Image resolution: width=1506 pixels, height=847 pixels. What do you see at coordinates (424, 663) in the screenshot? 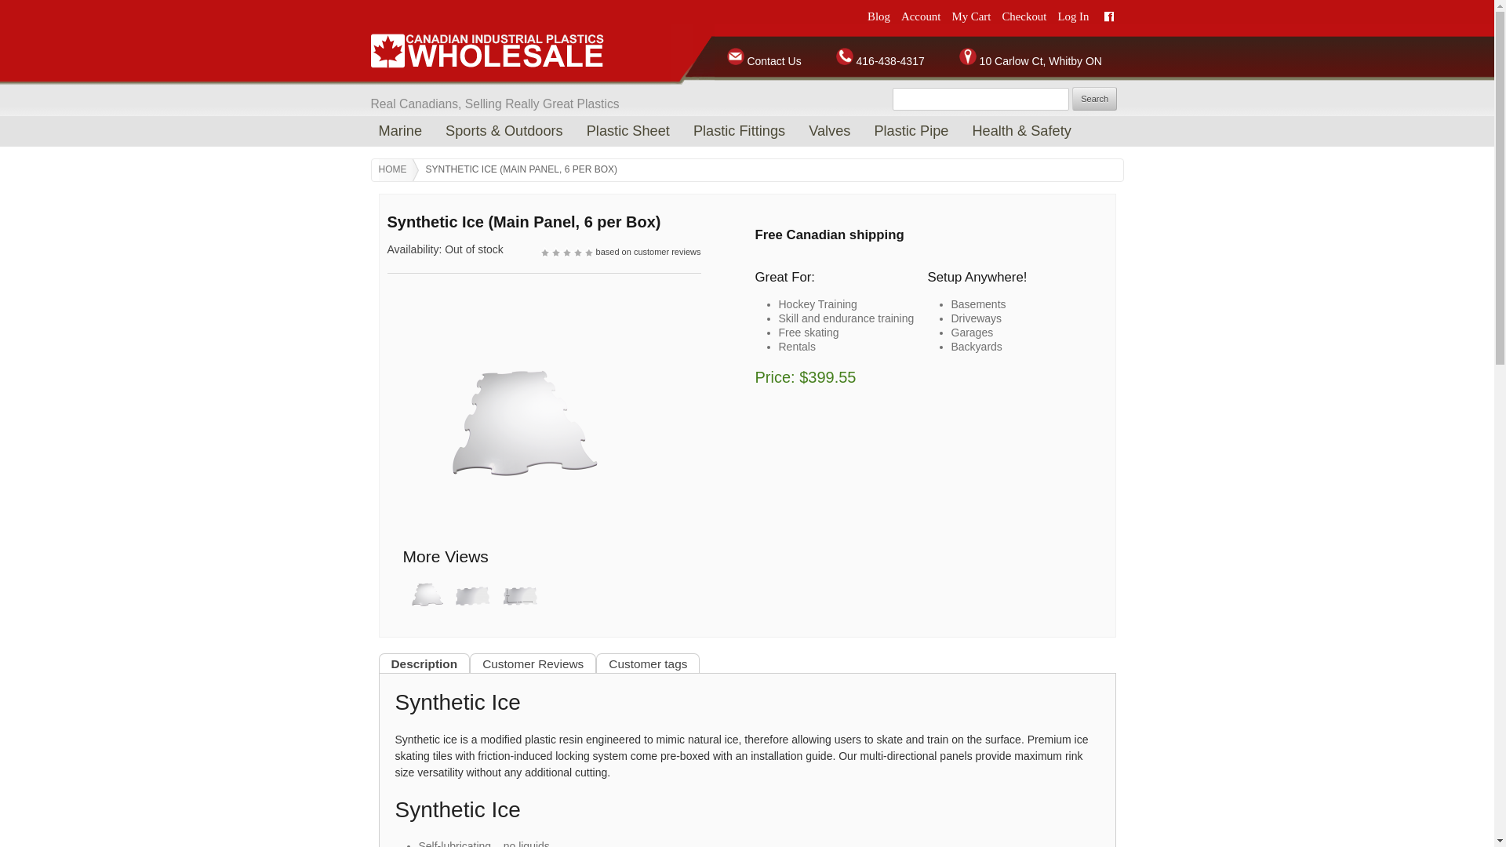
I see `Description` at bounding box center [424, 663].